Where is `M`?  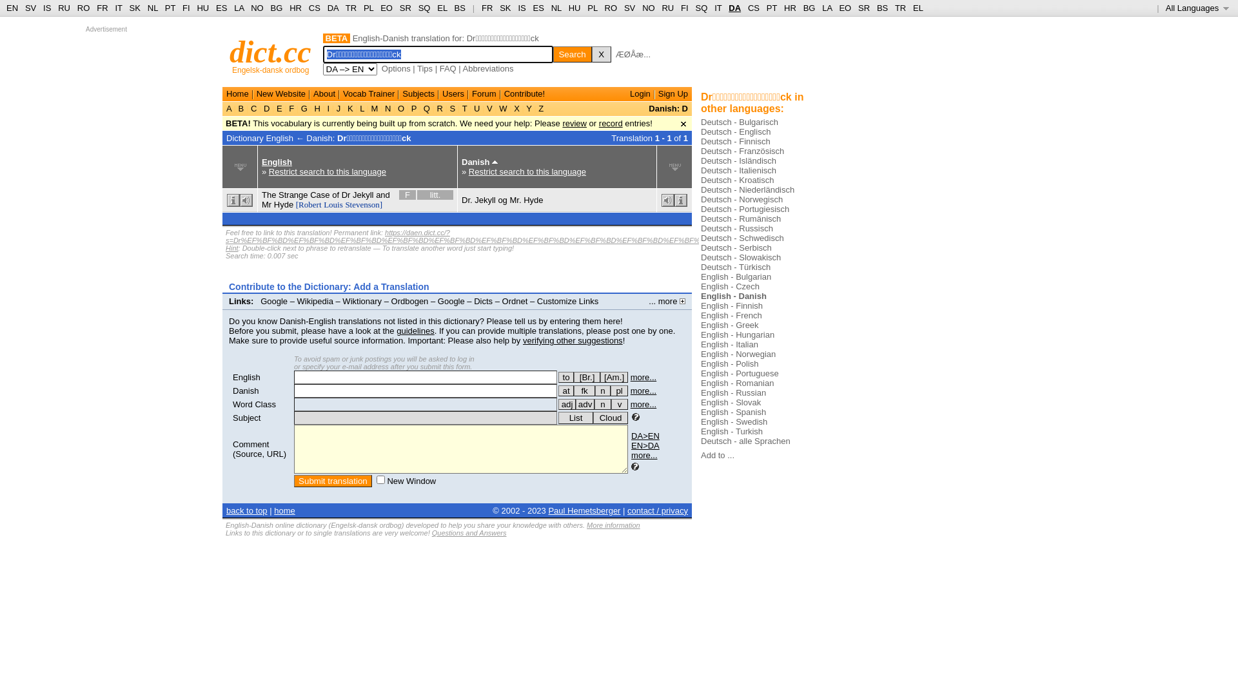 M is located at coordinates (375, 108).